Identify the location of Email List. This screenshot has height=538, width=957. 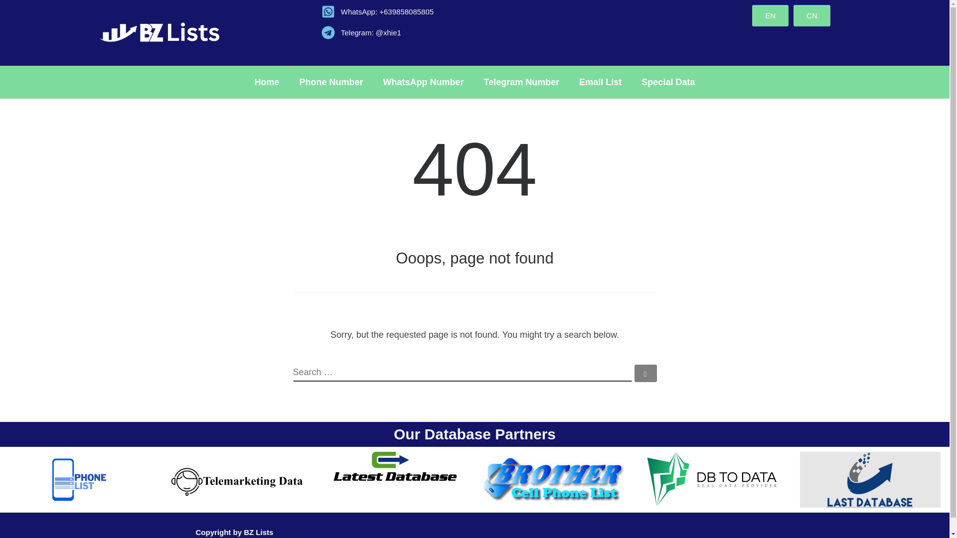
(600, 82).